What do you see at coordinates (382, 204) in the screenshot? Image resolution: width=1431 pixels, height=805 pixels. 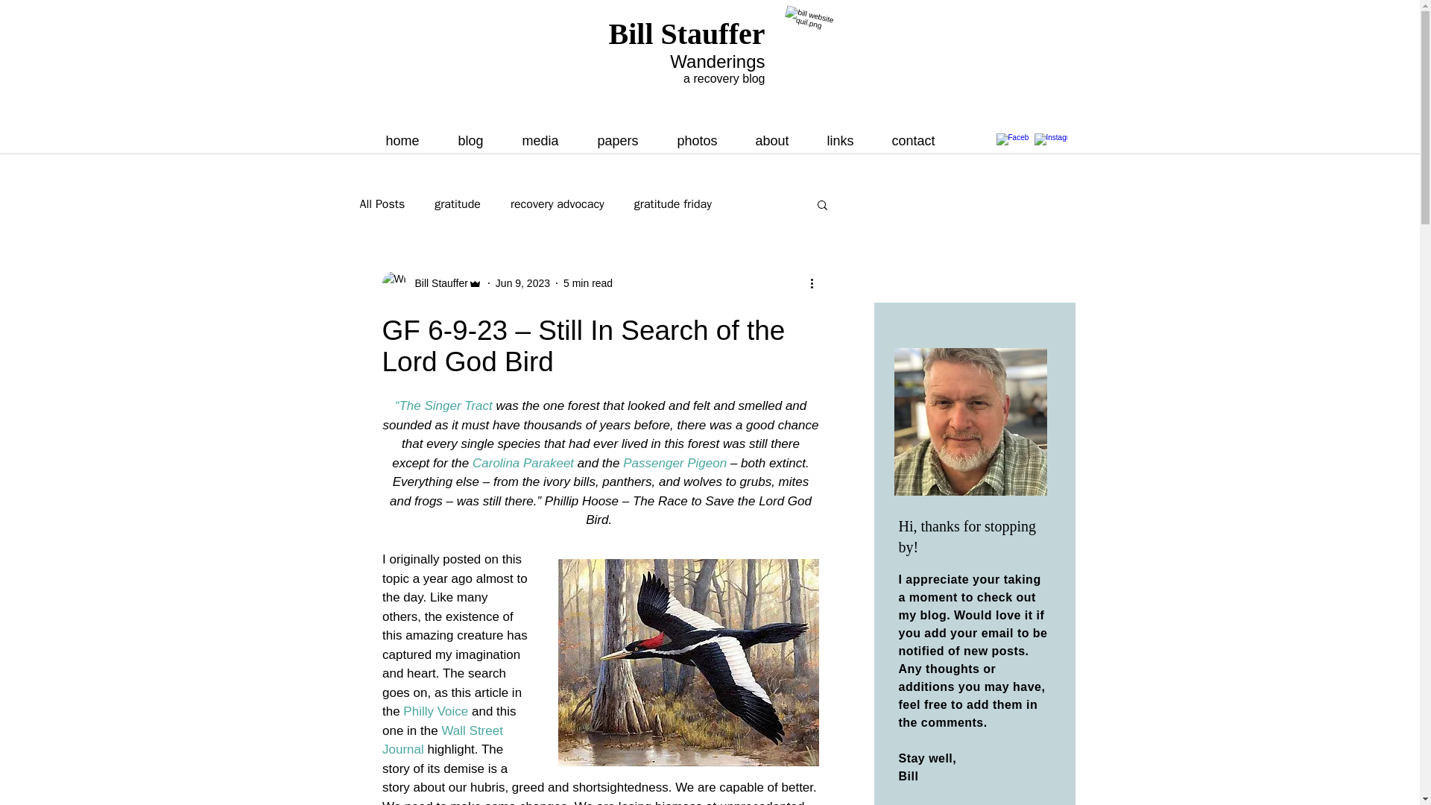 I see `All Posts` at bounding box center [382, 204].